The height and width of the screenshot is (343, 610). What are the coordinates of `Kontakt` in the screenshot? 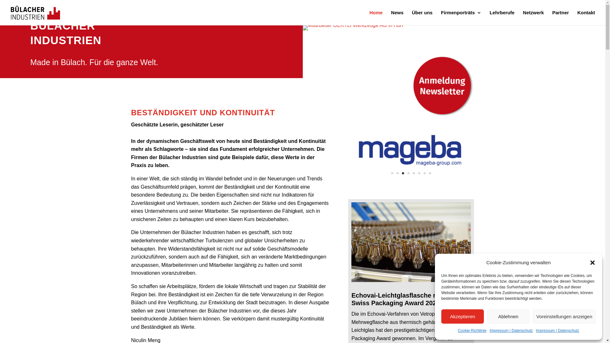 It's located at (586, 18).